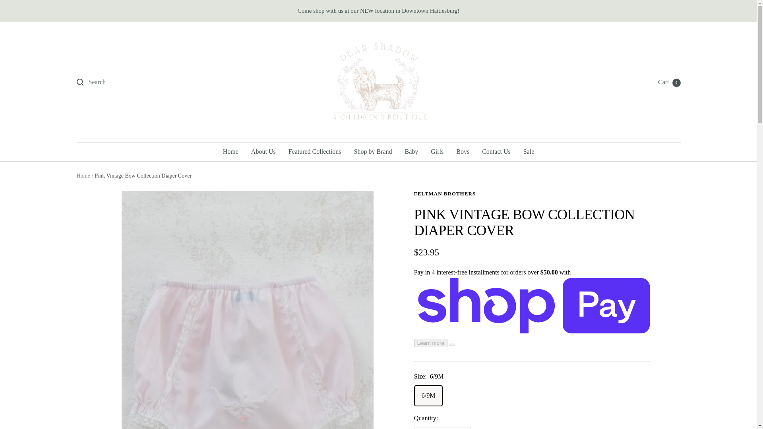  Describe the element at coordinates (442, 428) in the screenshot. I see `1` at that location.